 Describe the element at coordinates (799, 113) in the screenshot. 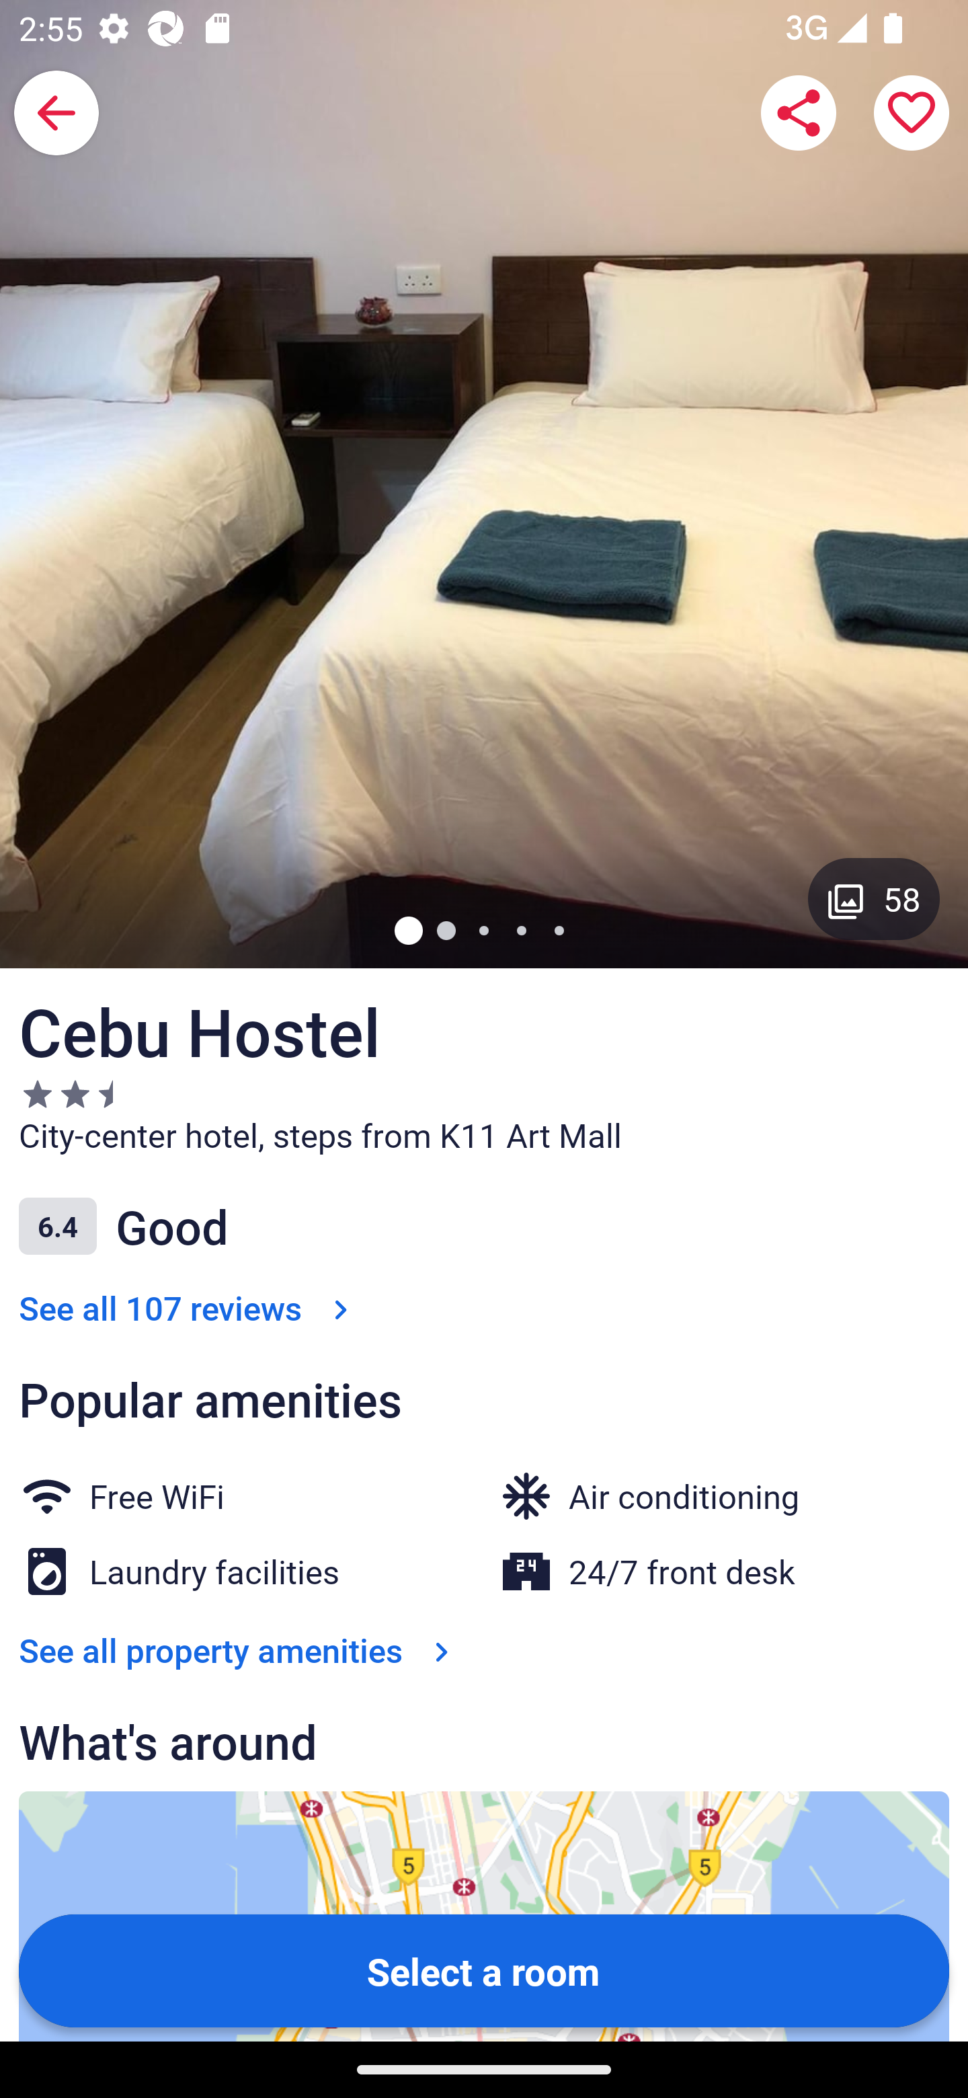

I see `Share Cebu Hostel` at that location.